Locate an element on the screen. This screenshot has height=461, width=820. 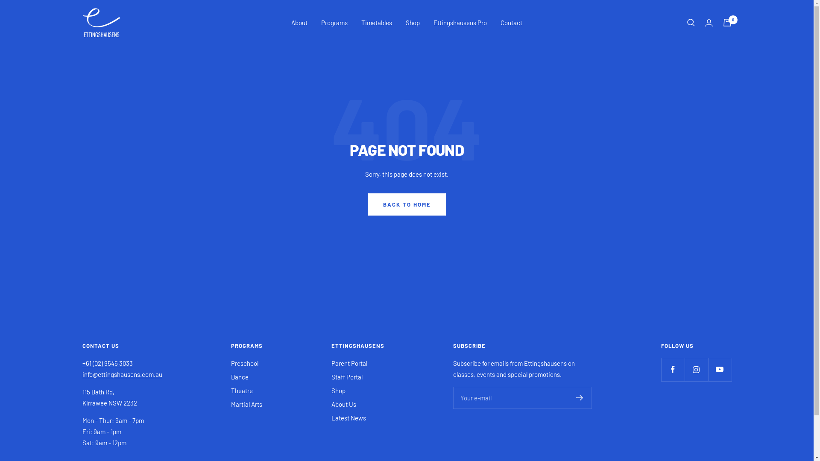
SLL is located at coordinates (98, 238).